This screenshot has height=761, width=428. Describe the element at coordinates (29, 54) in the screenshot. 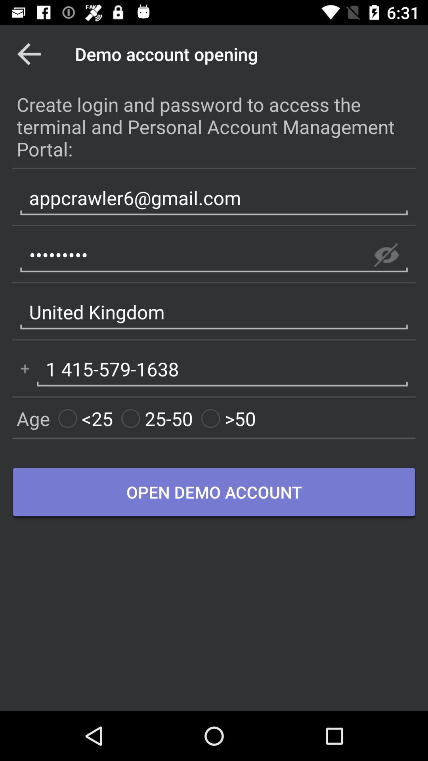

I see `tap app to the left of the demo account opening app` at that location.